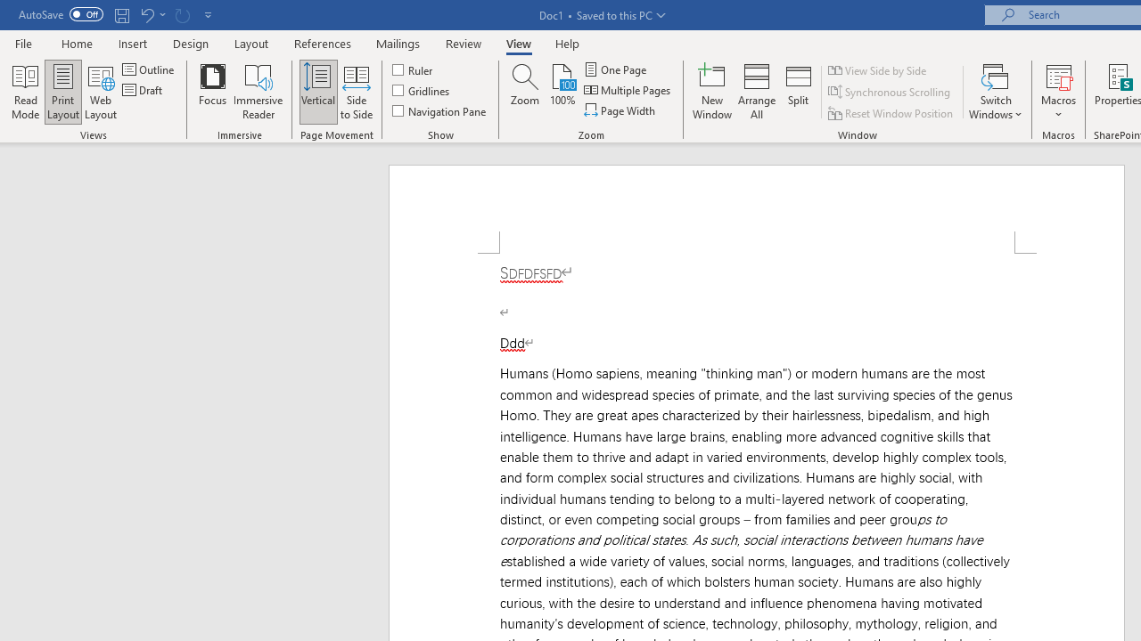 The image size is (1141, 641). Describe the element at coordinates (464, 43) in the screenshot. I see `Review` at that location.